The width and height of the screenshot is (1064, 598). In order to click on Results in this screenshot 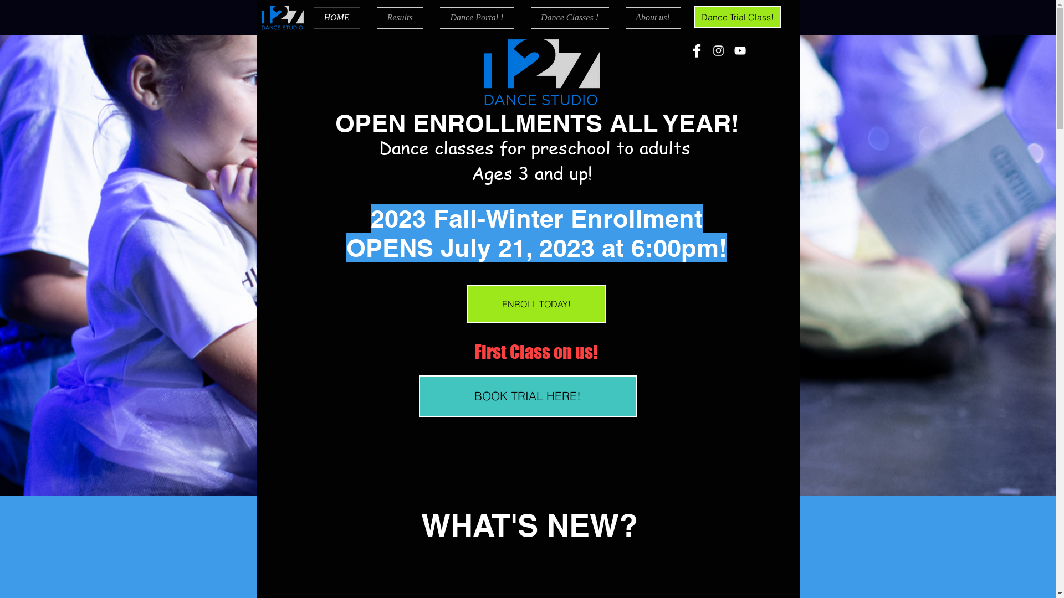, I will do `click(400, 18)`.